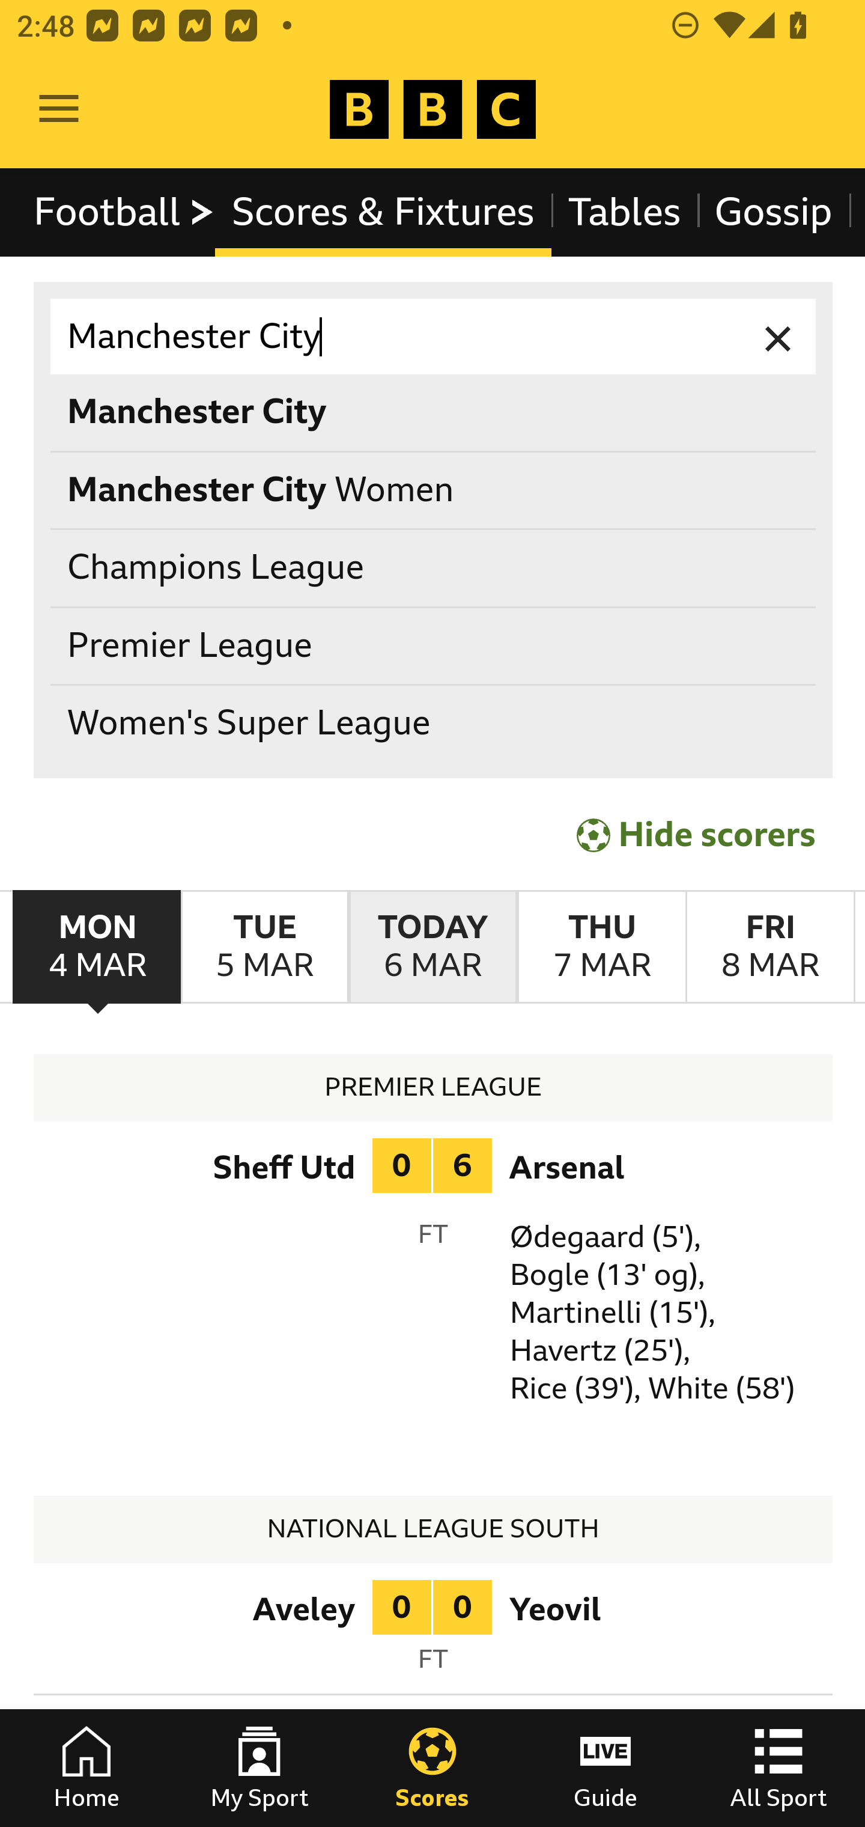 The height and width of the screenshot is (1827, 865). Describe the element at coordinates (432, 947) in the screenshot. I see `TodayMarch 6th Today March 6th` at that location.